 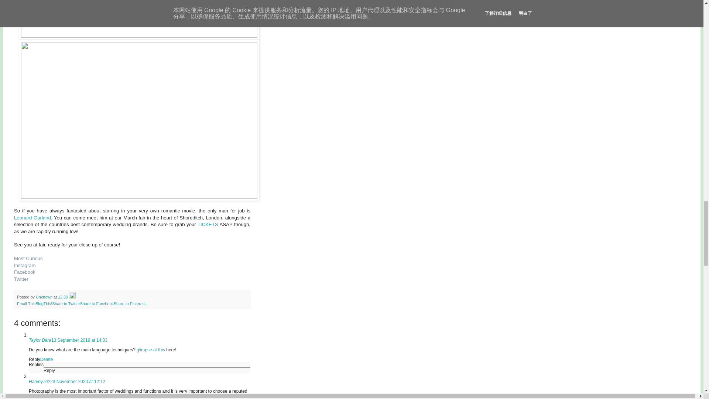 I want to click on BlogThis!, so click(x=44, y=304).